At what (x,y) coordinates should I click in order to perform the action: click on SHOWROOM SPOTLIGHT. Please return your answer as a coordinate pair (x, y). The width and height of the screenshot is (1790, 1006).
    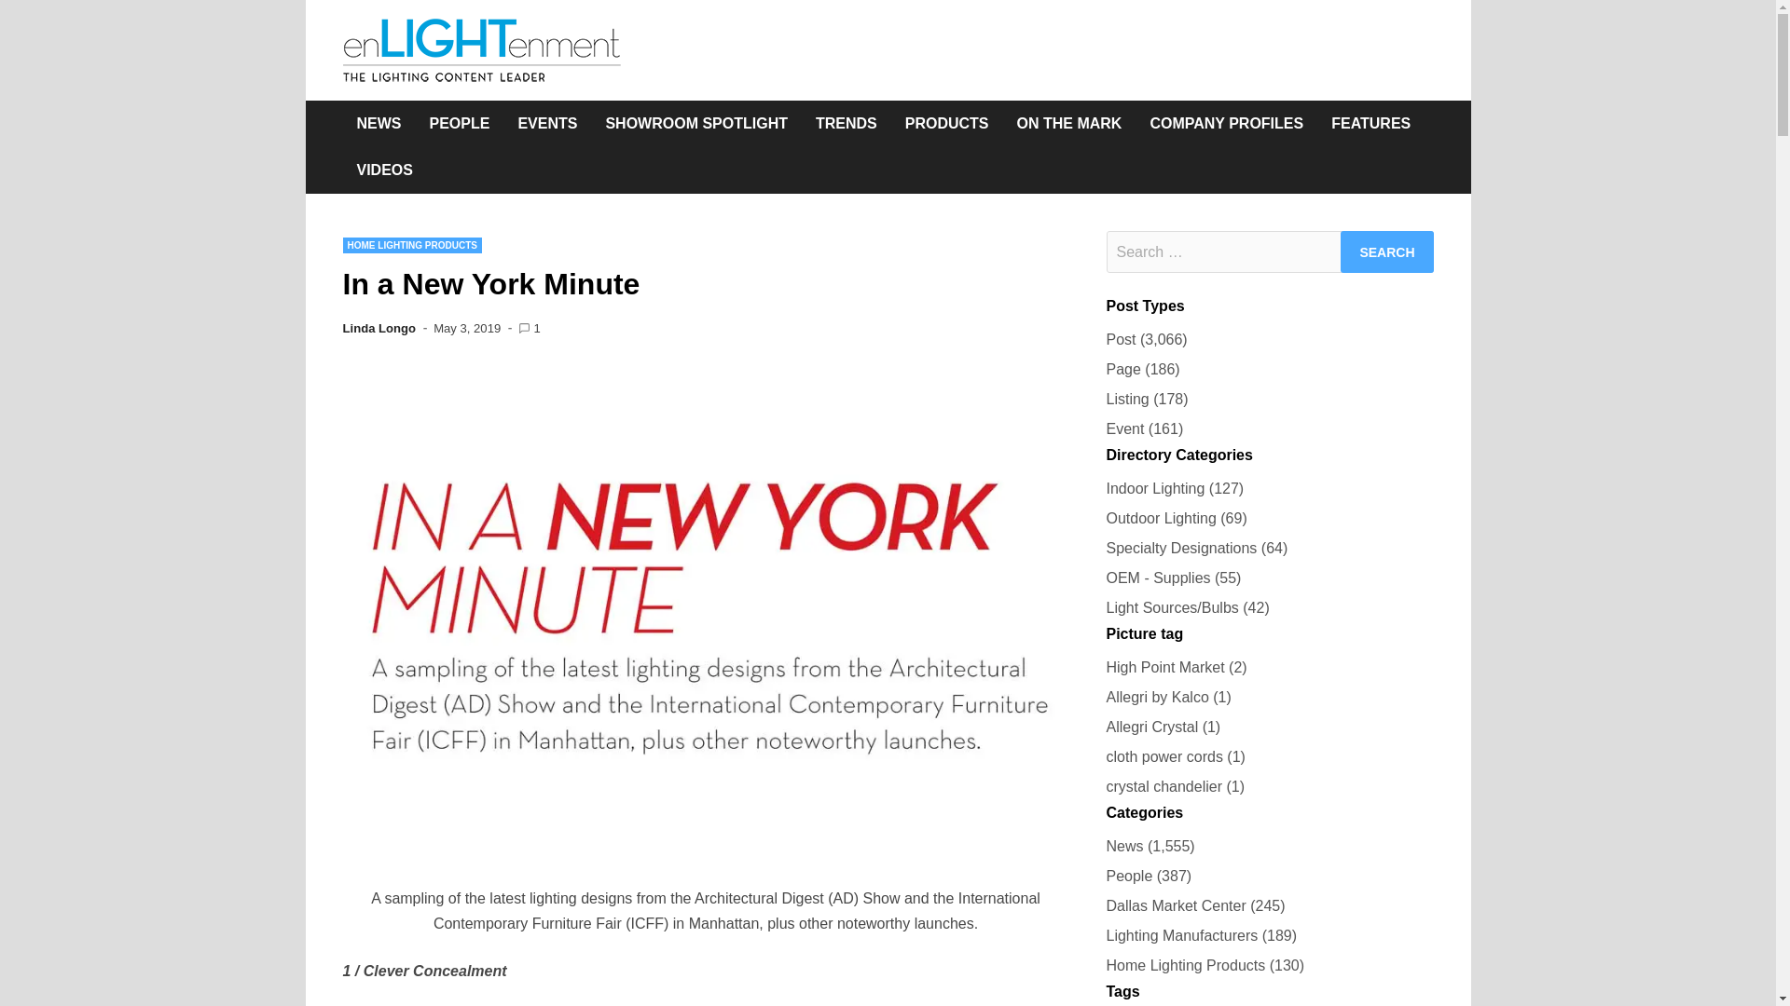
    Looking at the image, I should click on (695, 123).